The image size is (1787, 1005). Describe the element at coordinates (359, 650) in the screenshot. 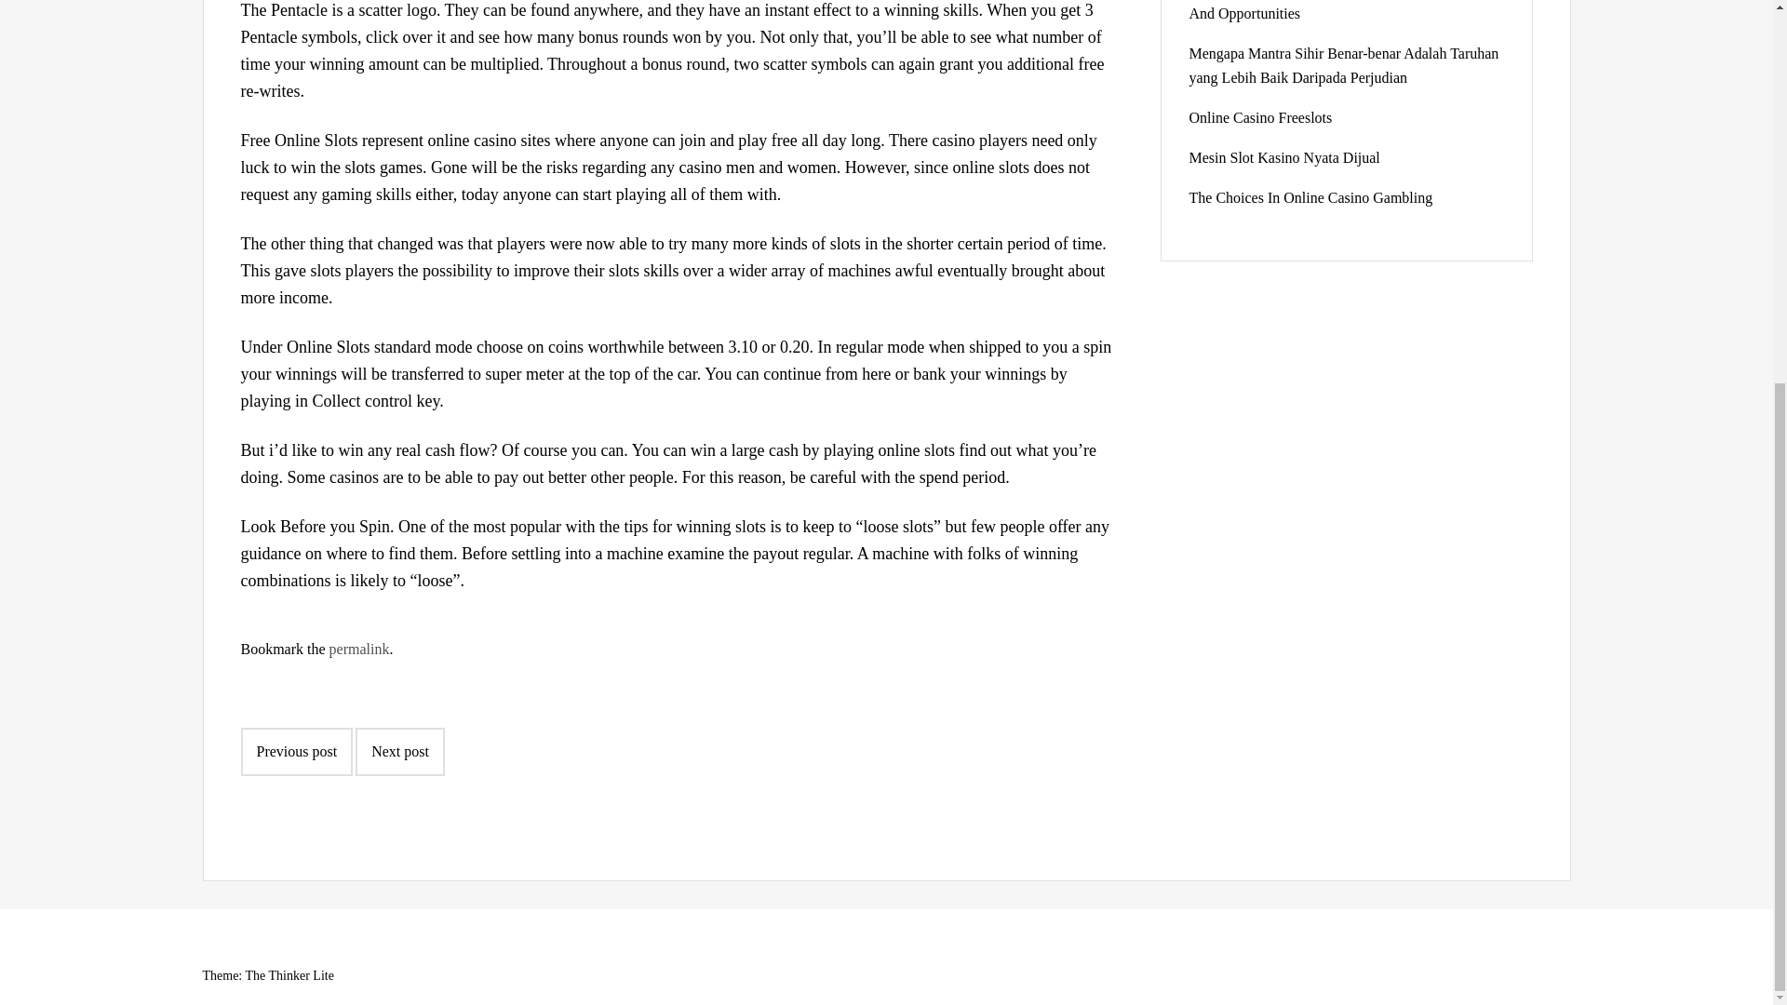

I see `permalink` at that location.